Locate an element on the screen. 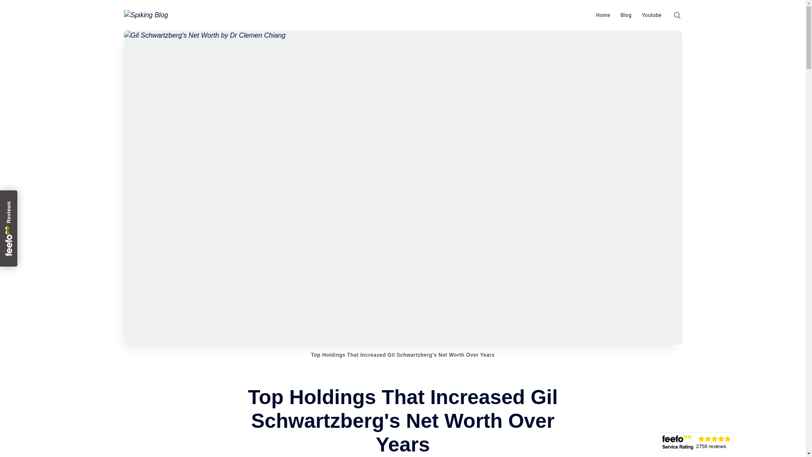  Youtube is located at coordinates (651, 15).